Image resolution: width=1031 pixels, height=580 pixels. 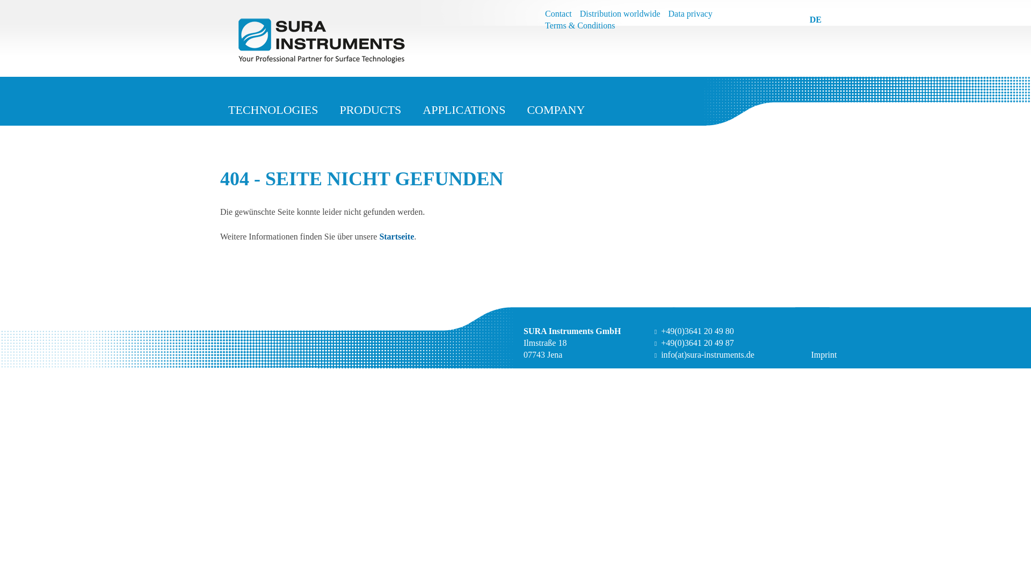 What do you see at coordinates (396, 236) in the screenshot?
I see `Startseite` at bounding box center [396, 236].